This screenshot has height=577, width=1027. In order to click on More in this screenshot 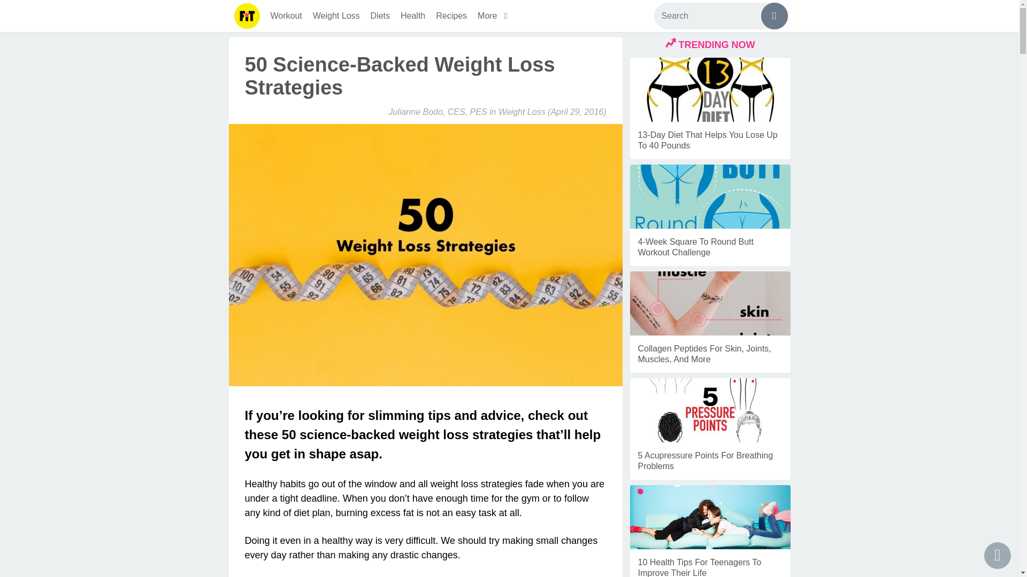, I will do `click(495, 16)`.